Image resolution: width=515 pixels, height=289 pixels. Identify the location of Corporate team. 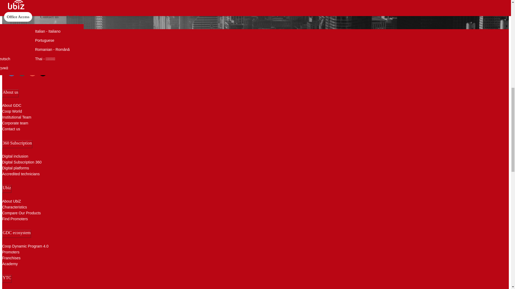
(17, 123).